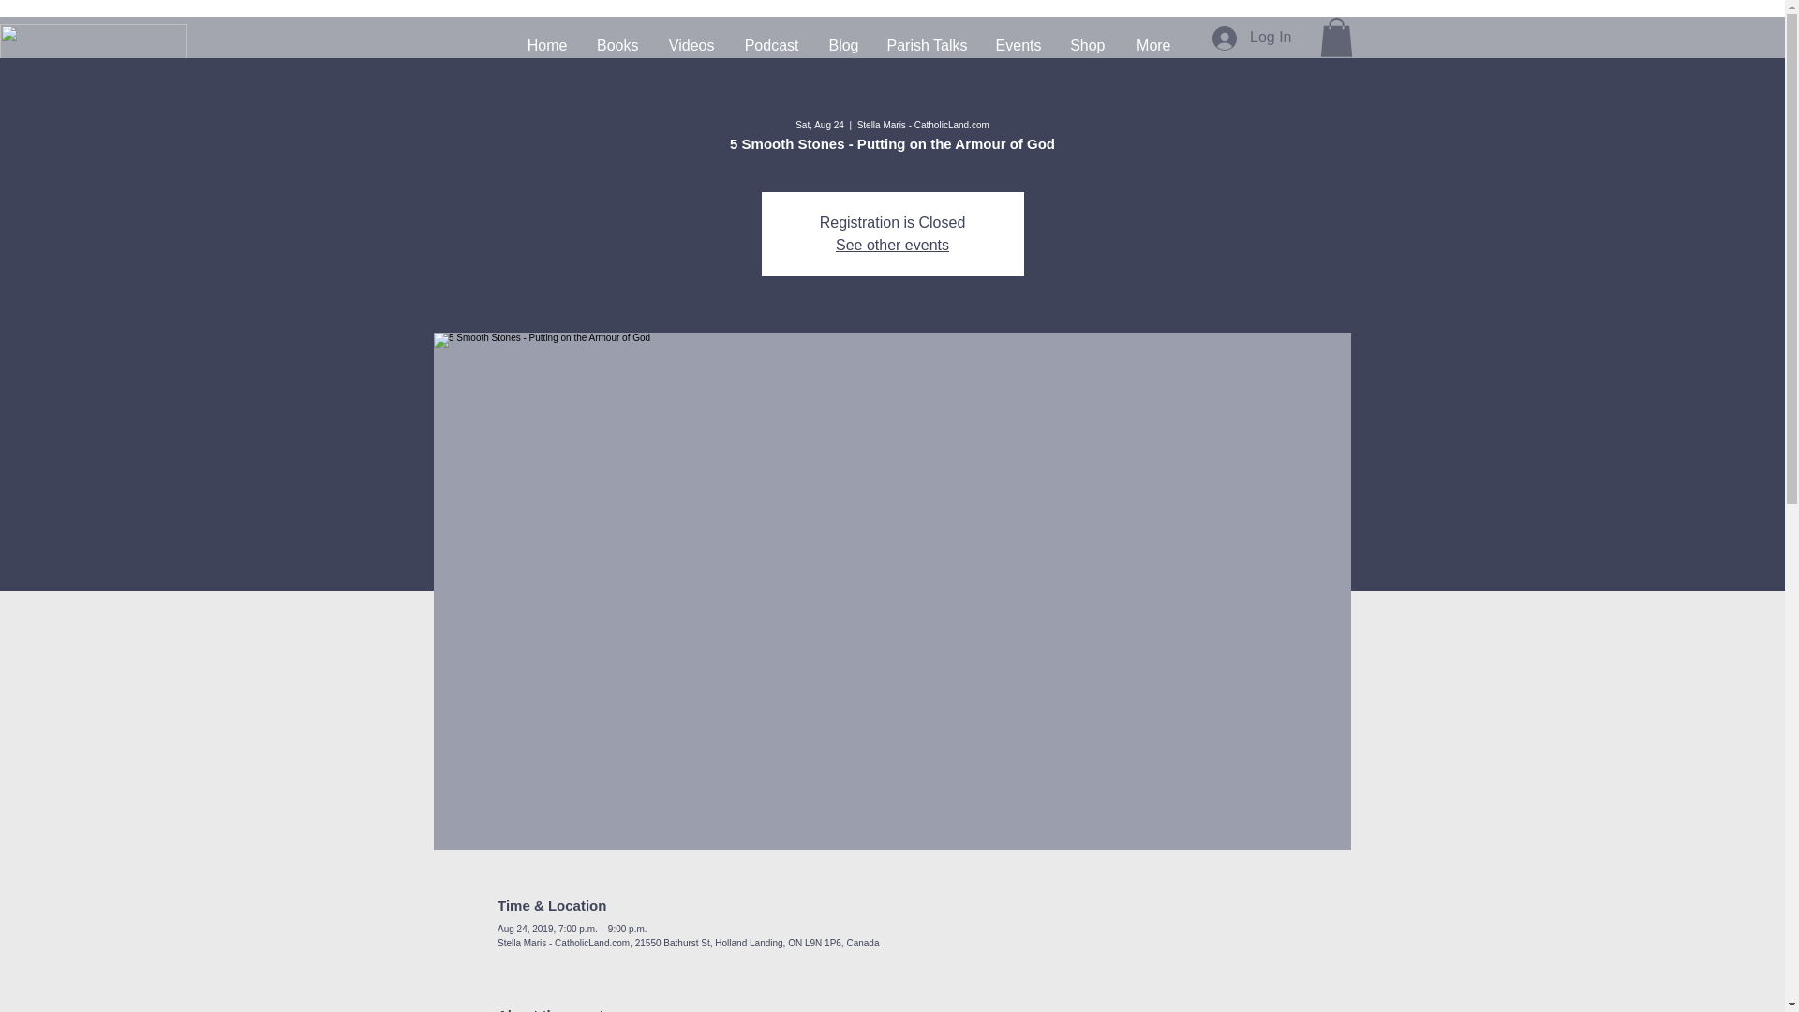  Describe the element at coordinates (892, 245) in the screenshot. I see `See other events` at that location.